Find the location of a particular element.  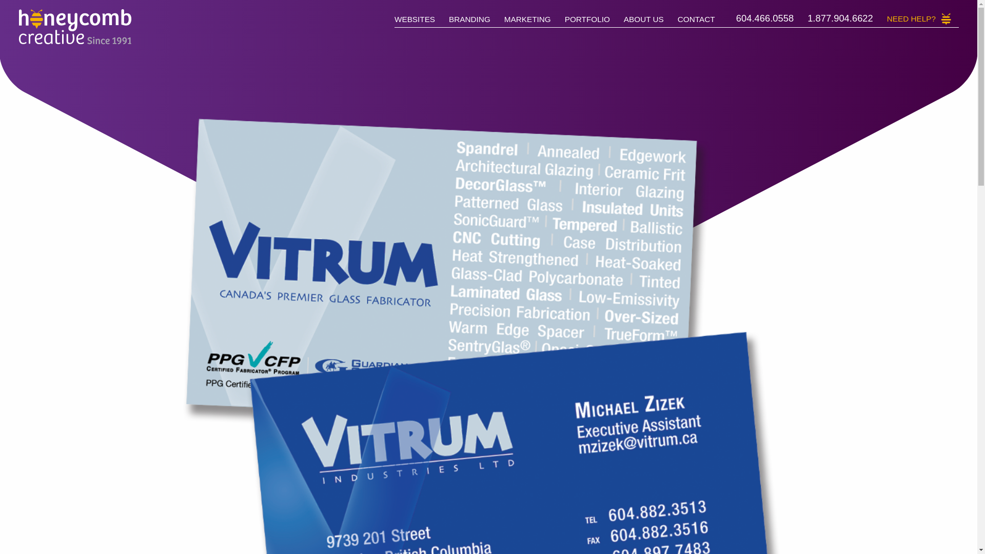

WEBSITES is located at coordinates (419, 18).